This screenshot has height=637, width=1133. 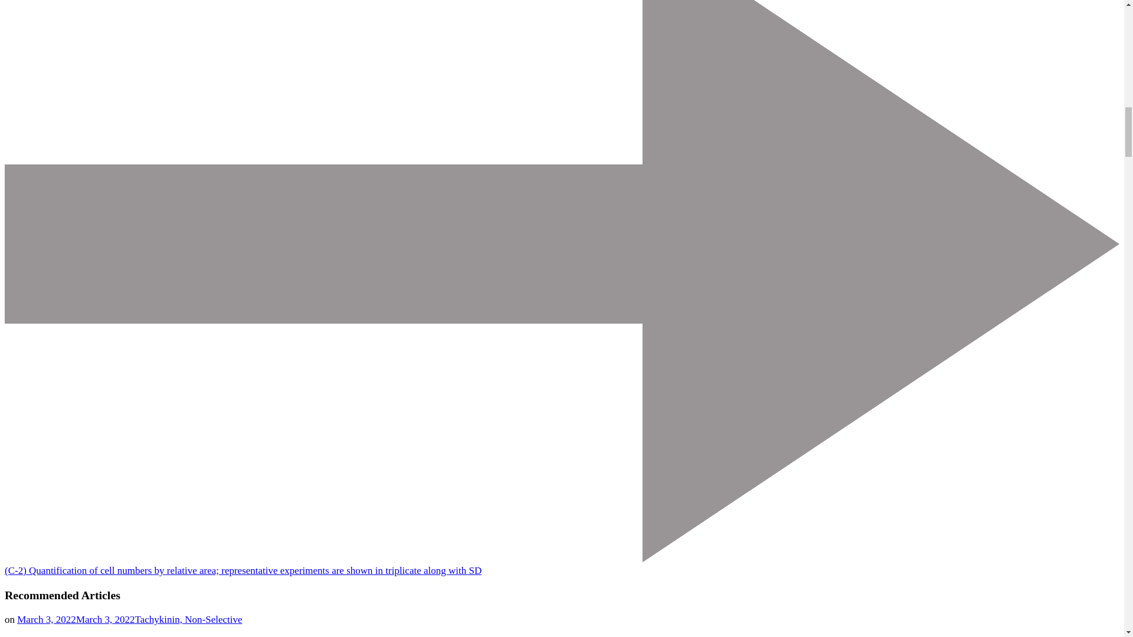 What do you see at coordinates (76, 619) in the screenshot?
I see `March 3, 2022March 3, 2022` at bounding box center [76, 619].